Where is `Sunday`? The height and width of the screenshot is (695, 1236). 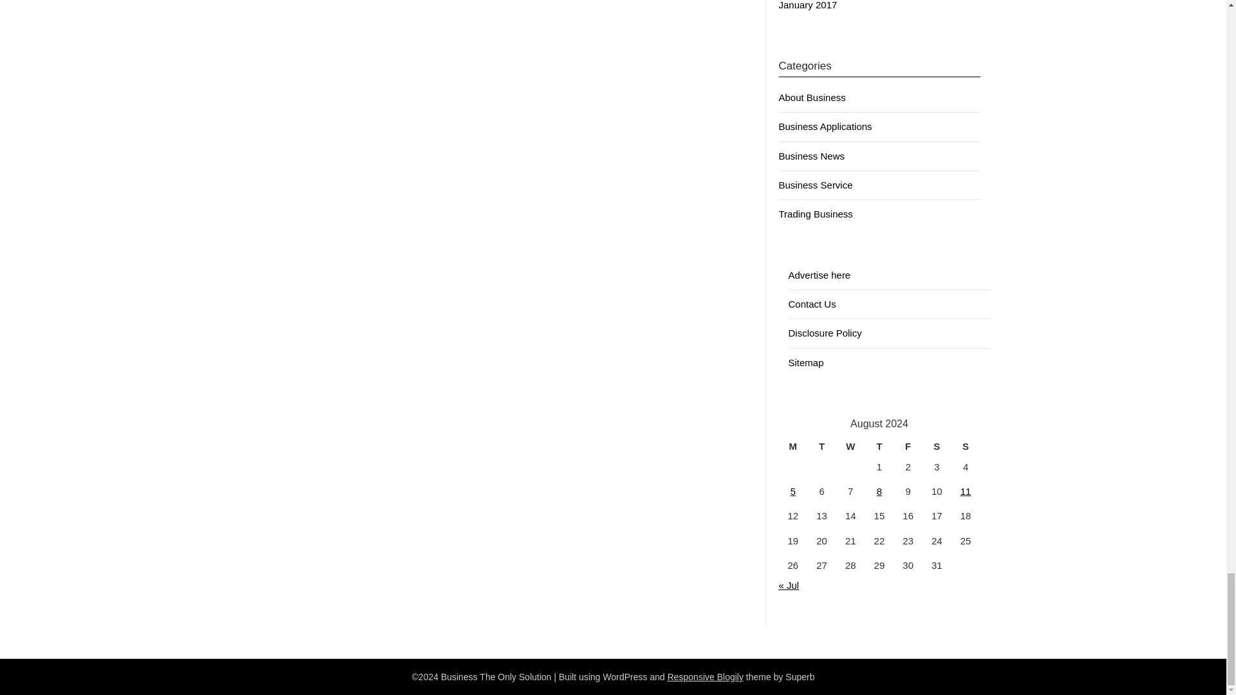 Sunday is located at coordinates (966, 447).